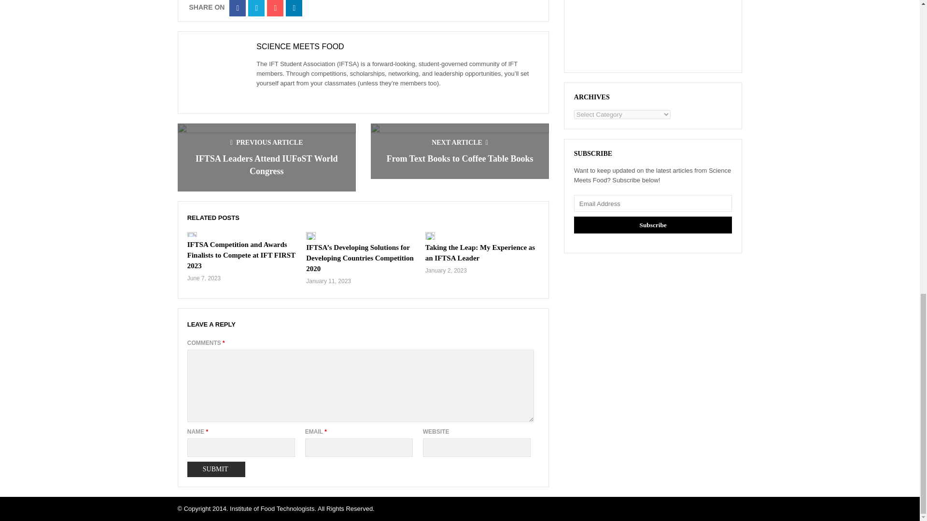 This screenshot has height=521, width=927. I want to click on Taking the Leap: My Experience as an IFTSA Leader, so click(480, 253).